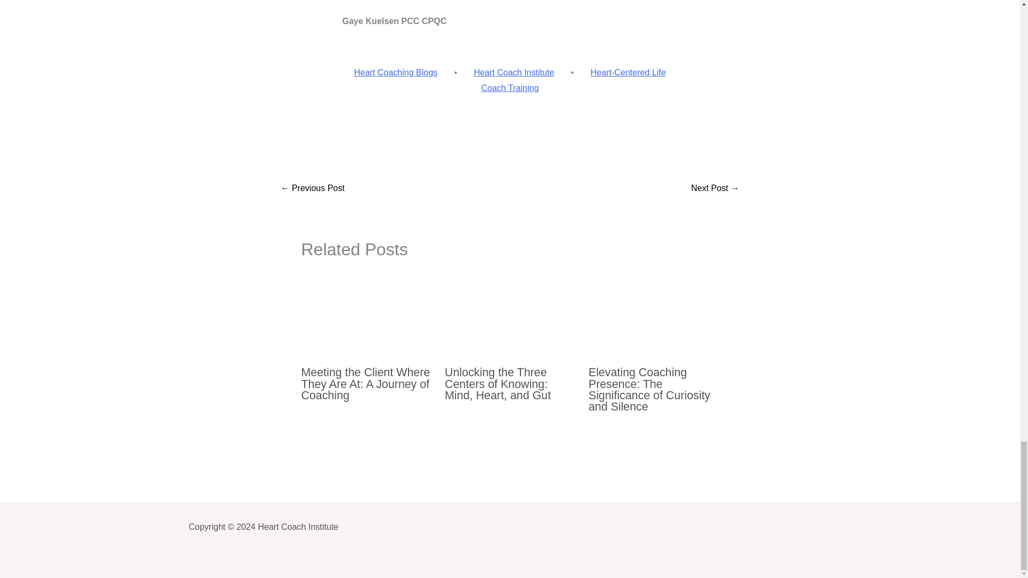  I want to click on Heart Coaching Blogs, so click(395, 72).